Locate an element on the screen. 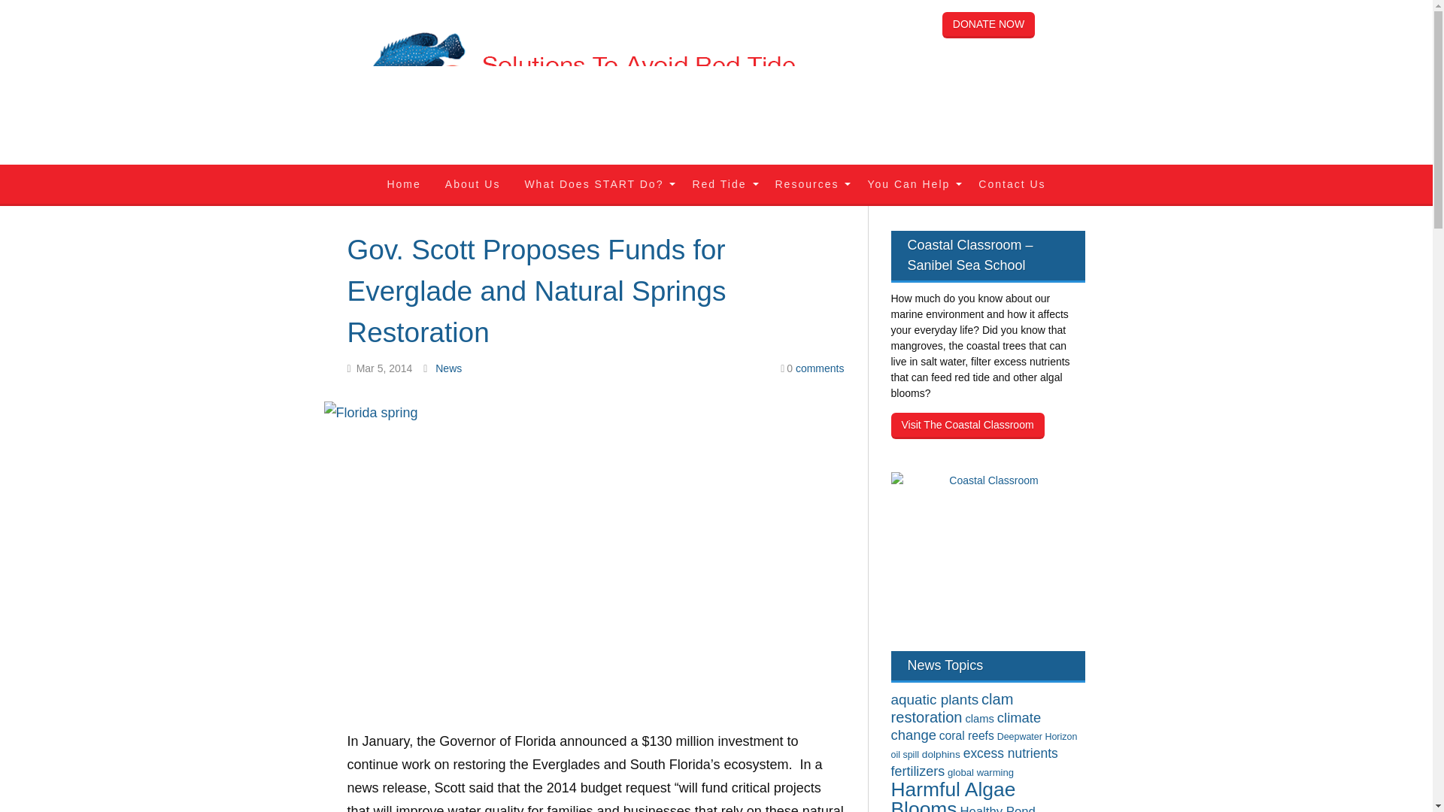 Image resolution: width=1444 pixels, height=812 pixels. You Can Help is located at coordinates (910, 184).